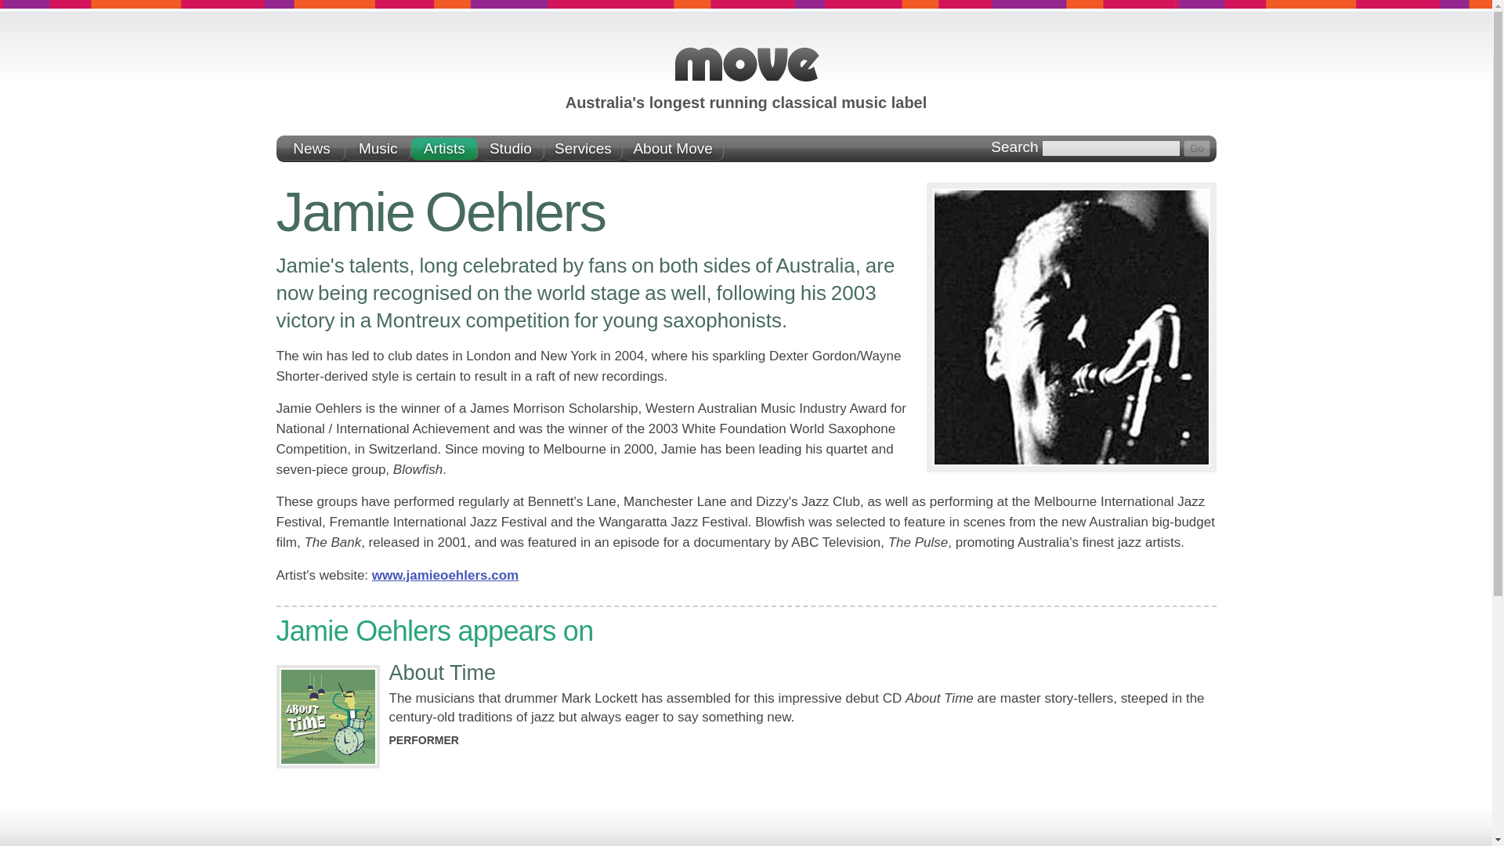  What do you see at coordinates (379, 149) in the screenshot?
I see `Music` at bounding box center [379, 149].